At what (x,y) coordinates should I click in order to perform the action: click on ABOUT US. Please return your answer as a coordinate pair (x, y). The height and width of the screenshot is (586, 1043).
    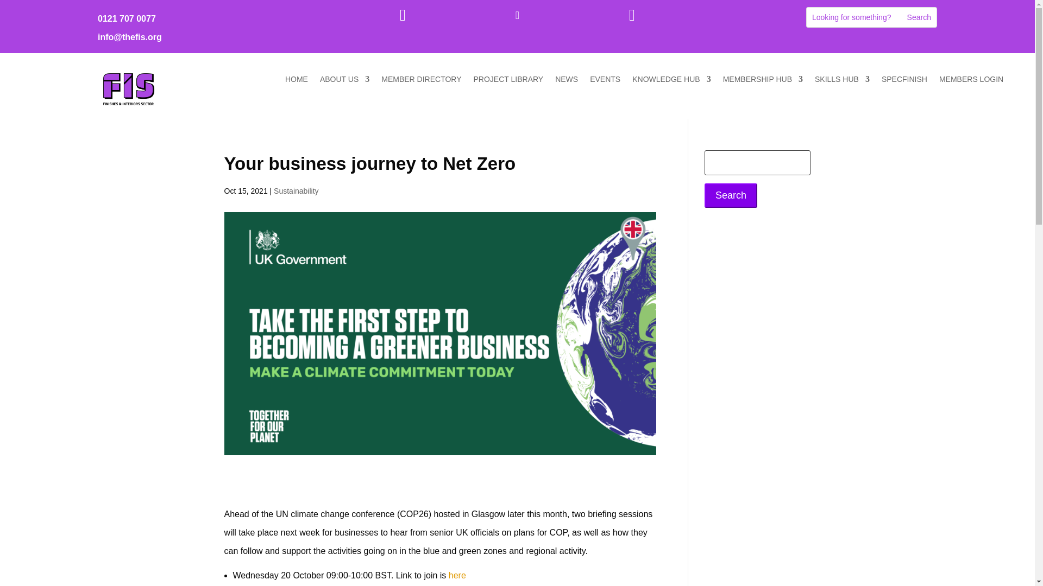
    Looking at the image, I should click on (344, 81).